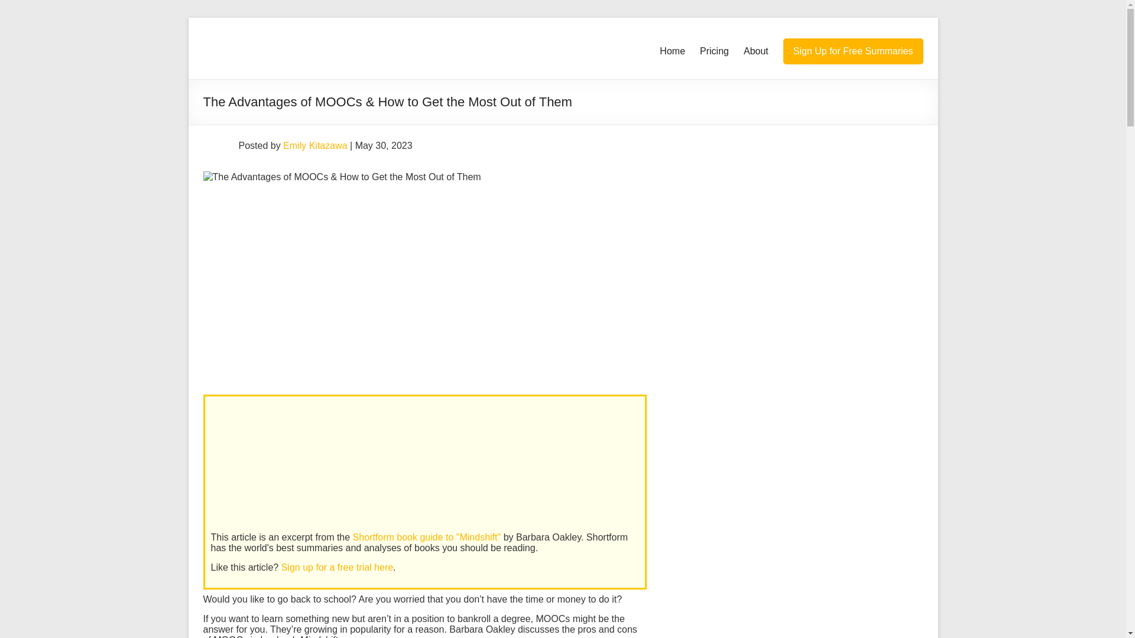  What do you see at coordinates (314, 145) in the screenshot?
I see `Emily Kitazawa` at bounding box center [314, 145].